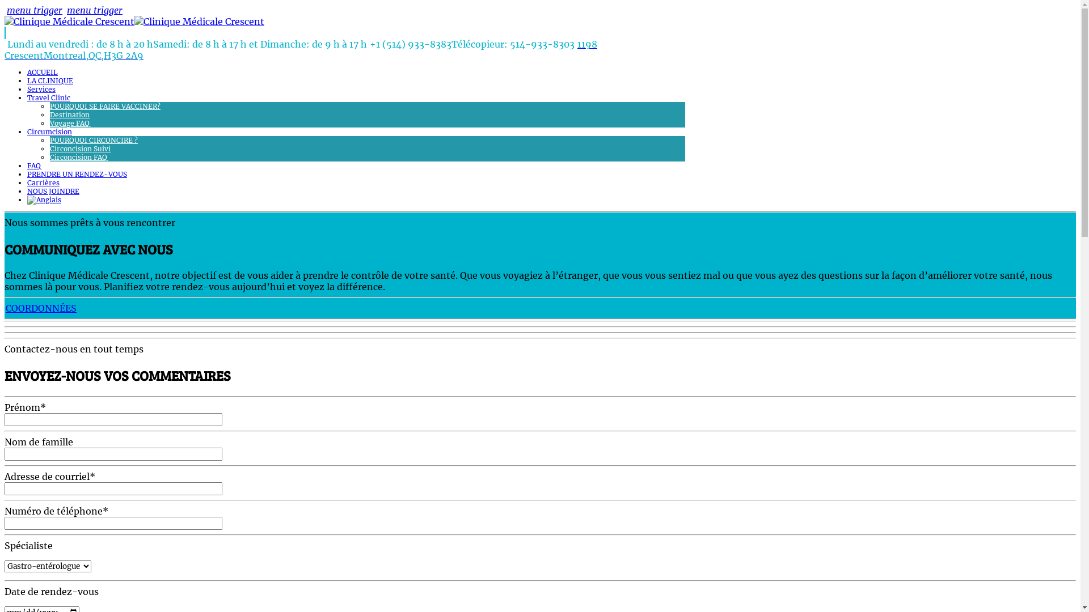 This screenshot has height=612, width=1089. I want to click on Services, so click(41, 90).